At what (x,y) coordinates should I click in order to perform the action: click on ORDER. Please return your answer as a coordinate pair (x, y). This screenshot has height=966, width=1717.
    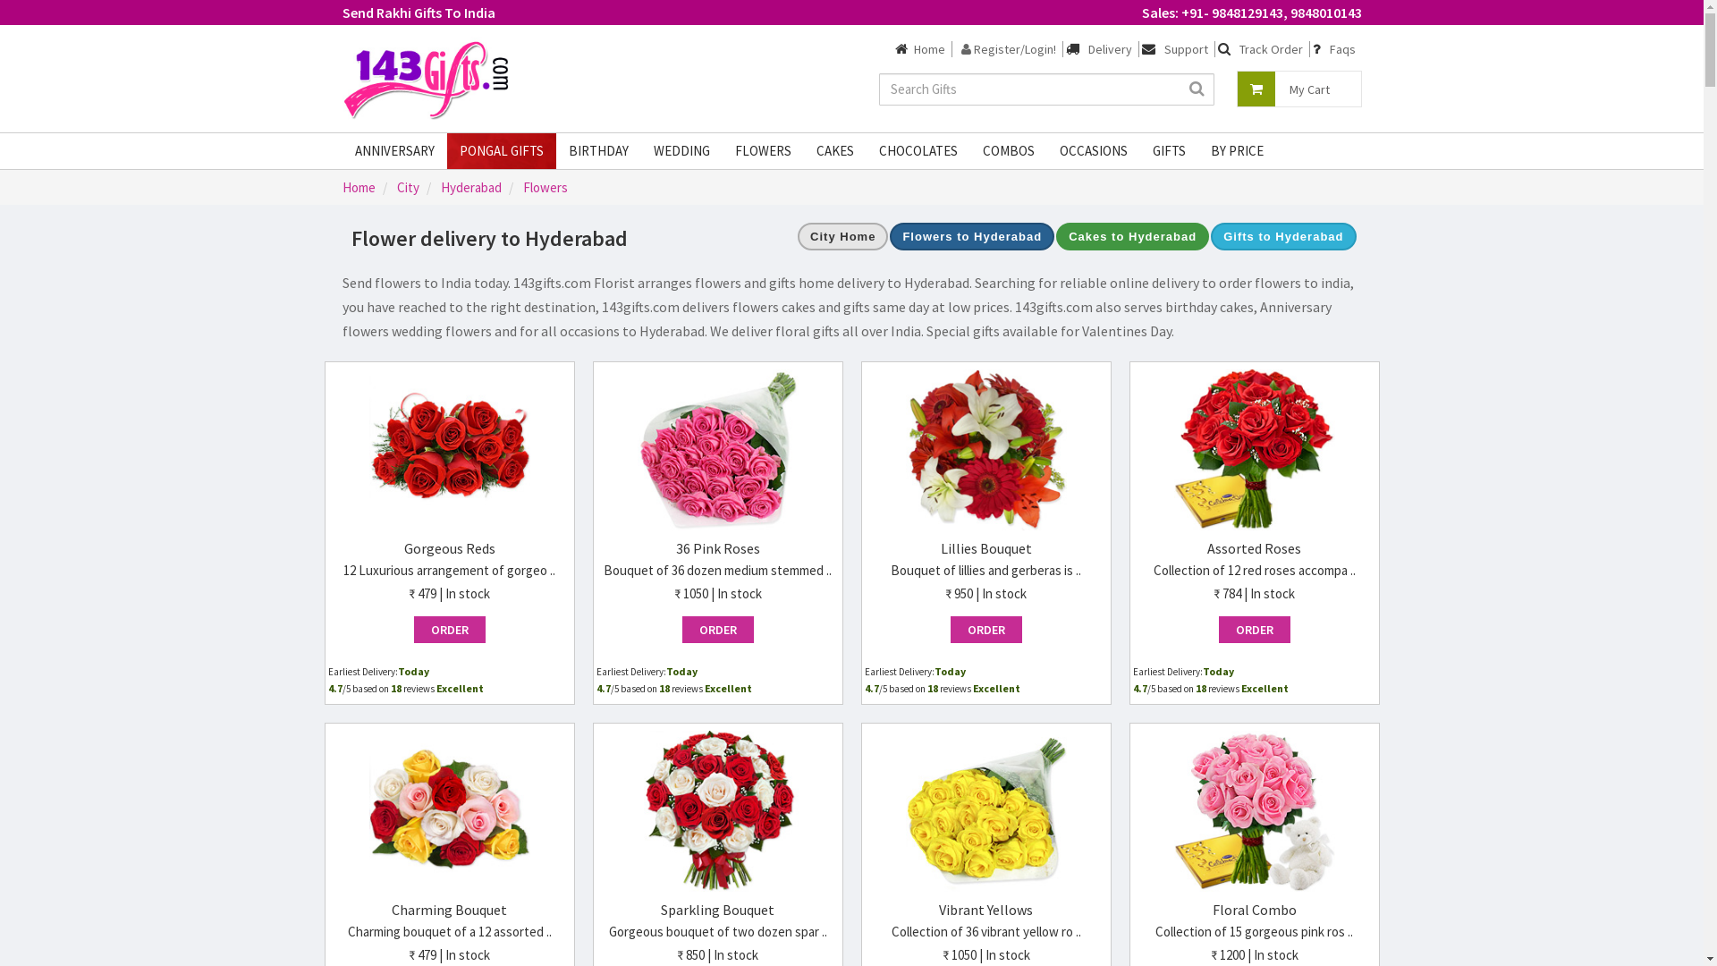
    Looking at the image, I should click on (449, 630).